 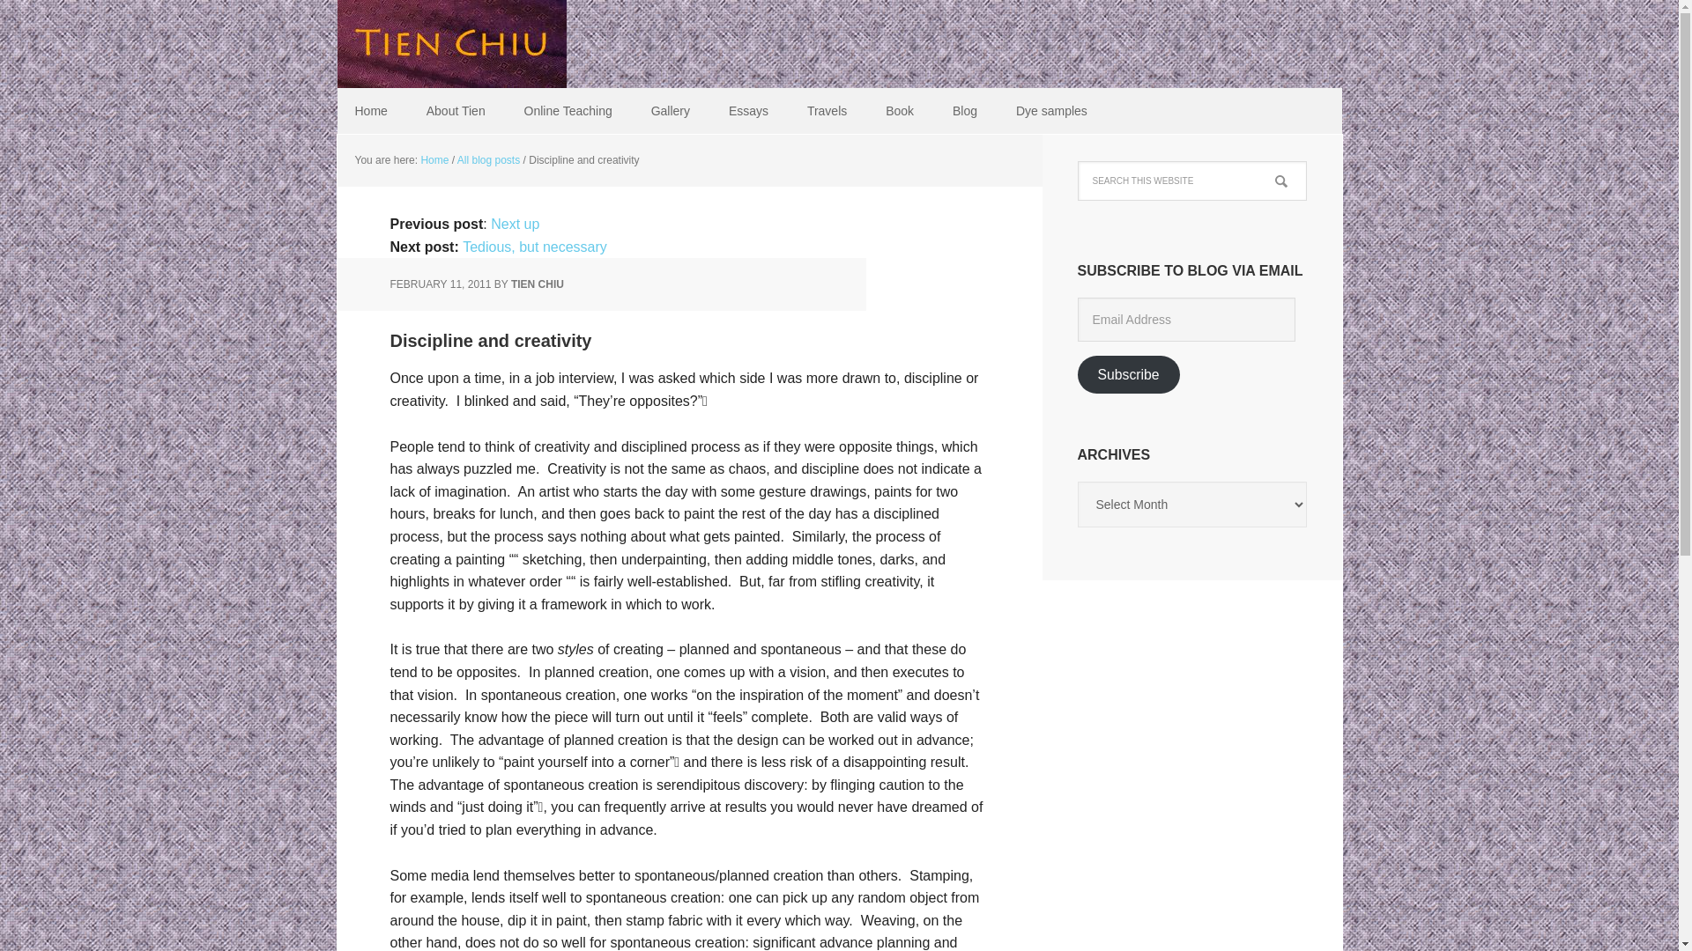 I want to click on Essays, so click(x=748, y=111).